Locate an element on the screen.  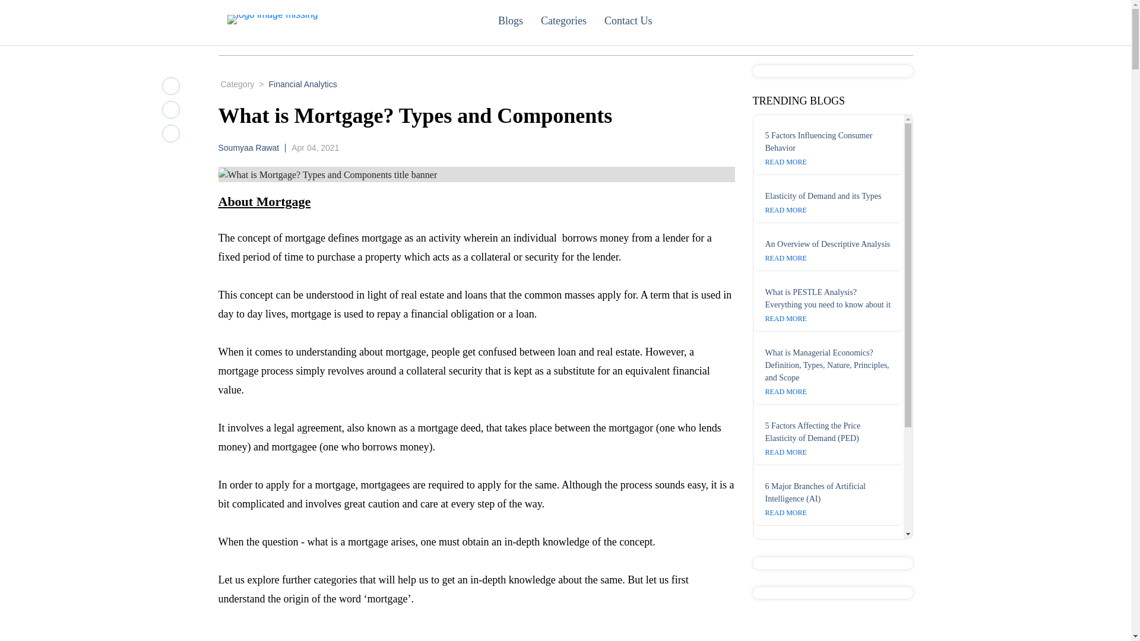
READ MORE is located at coordinates (785, 452).